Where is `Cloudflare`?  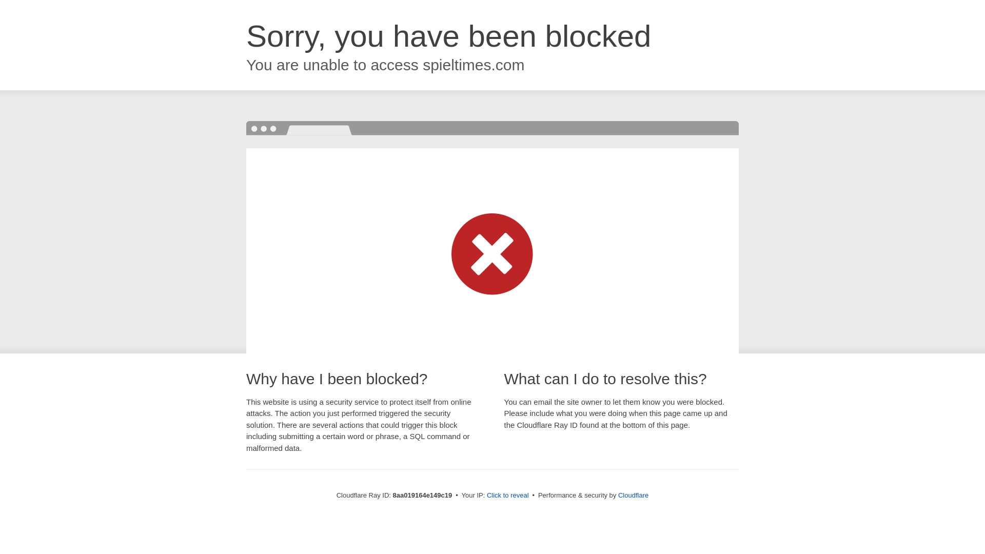 Cloudflare is located at coordinates (633, 495).